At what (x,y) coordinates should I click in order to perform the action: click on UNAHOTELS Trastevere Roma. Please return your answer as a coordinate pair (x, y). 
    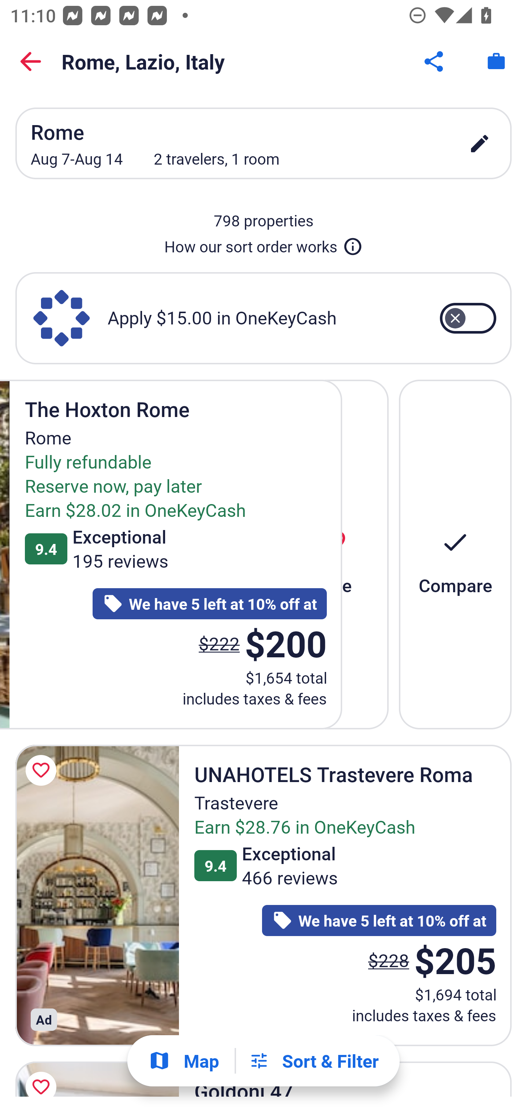
    Looking at the image, I should click on (97, 895).